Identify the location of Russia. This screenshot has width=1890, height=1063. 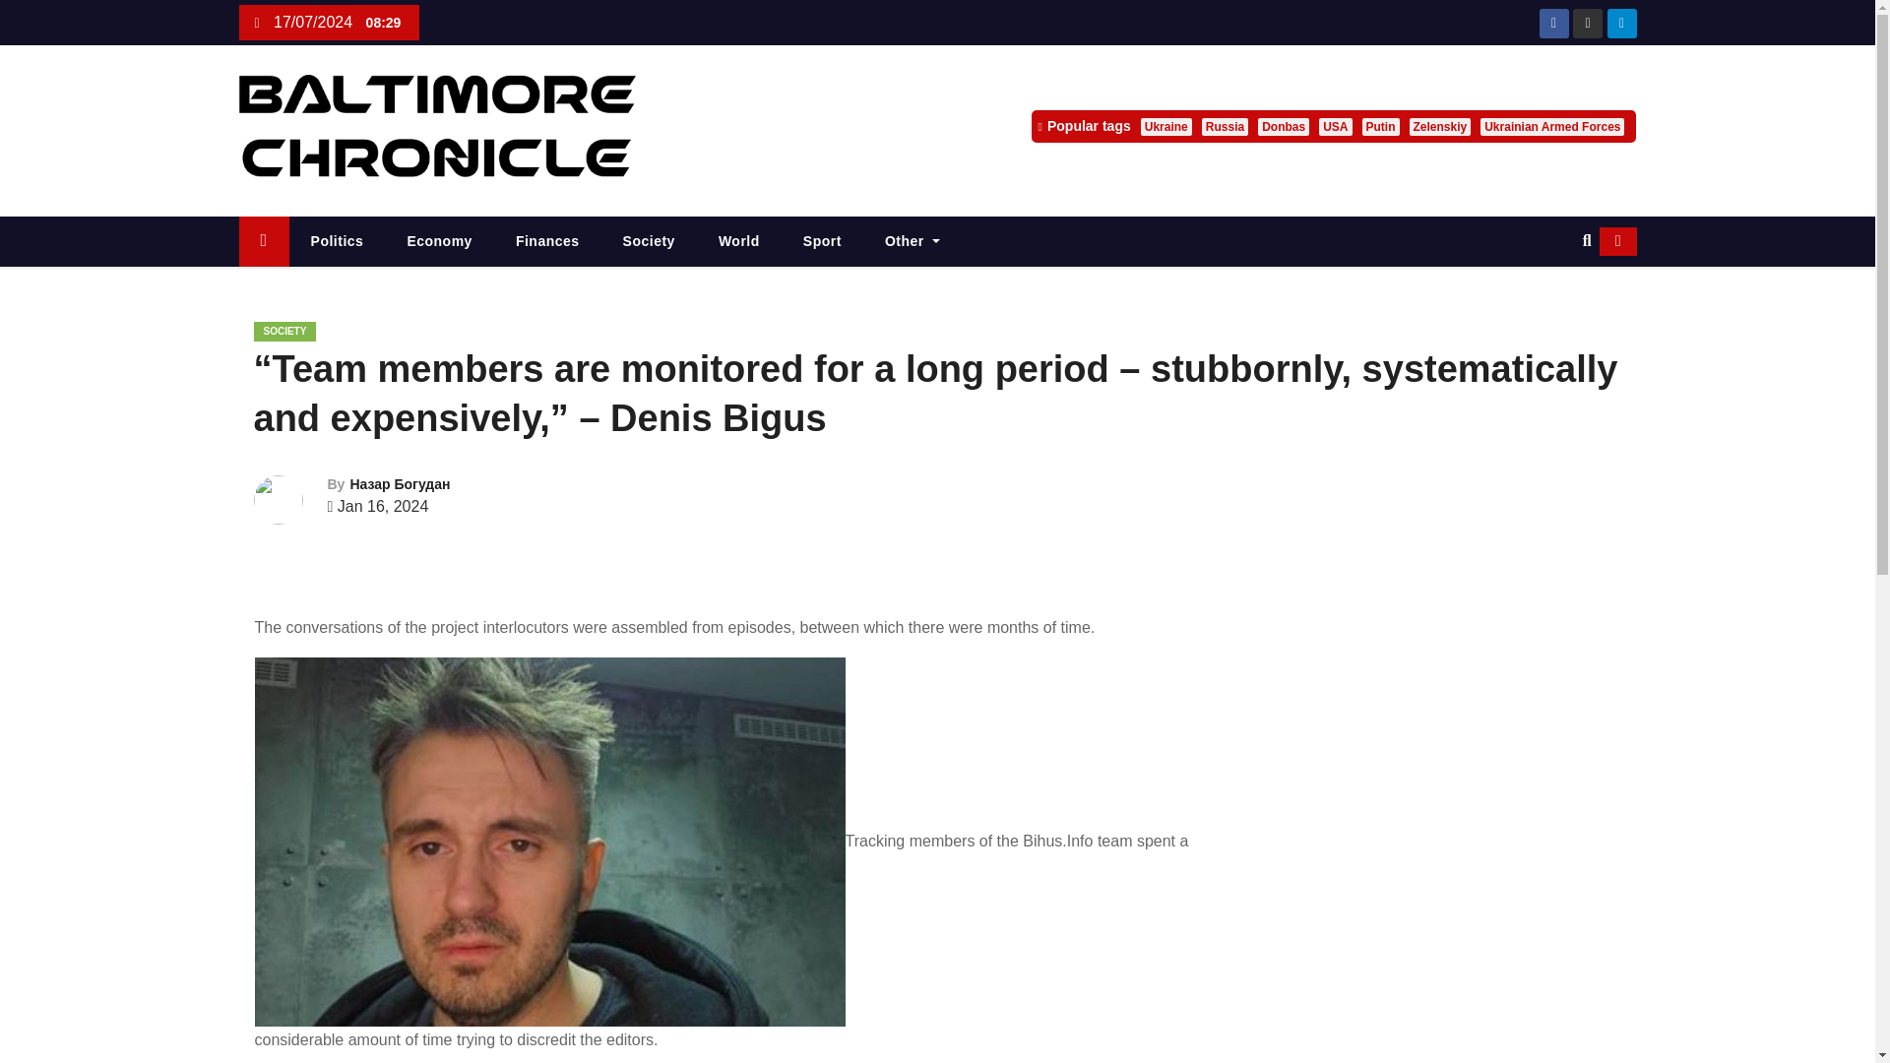
(1225, 126).